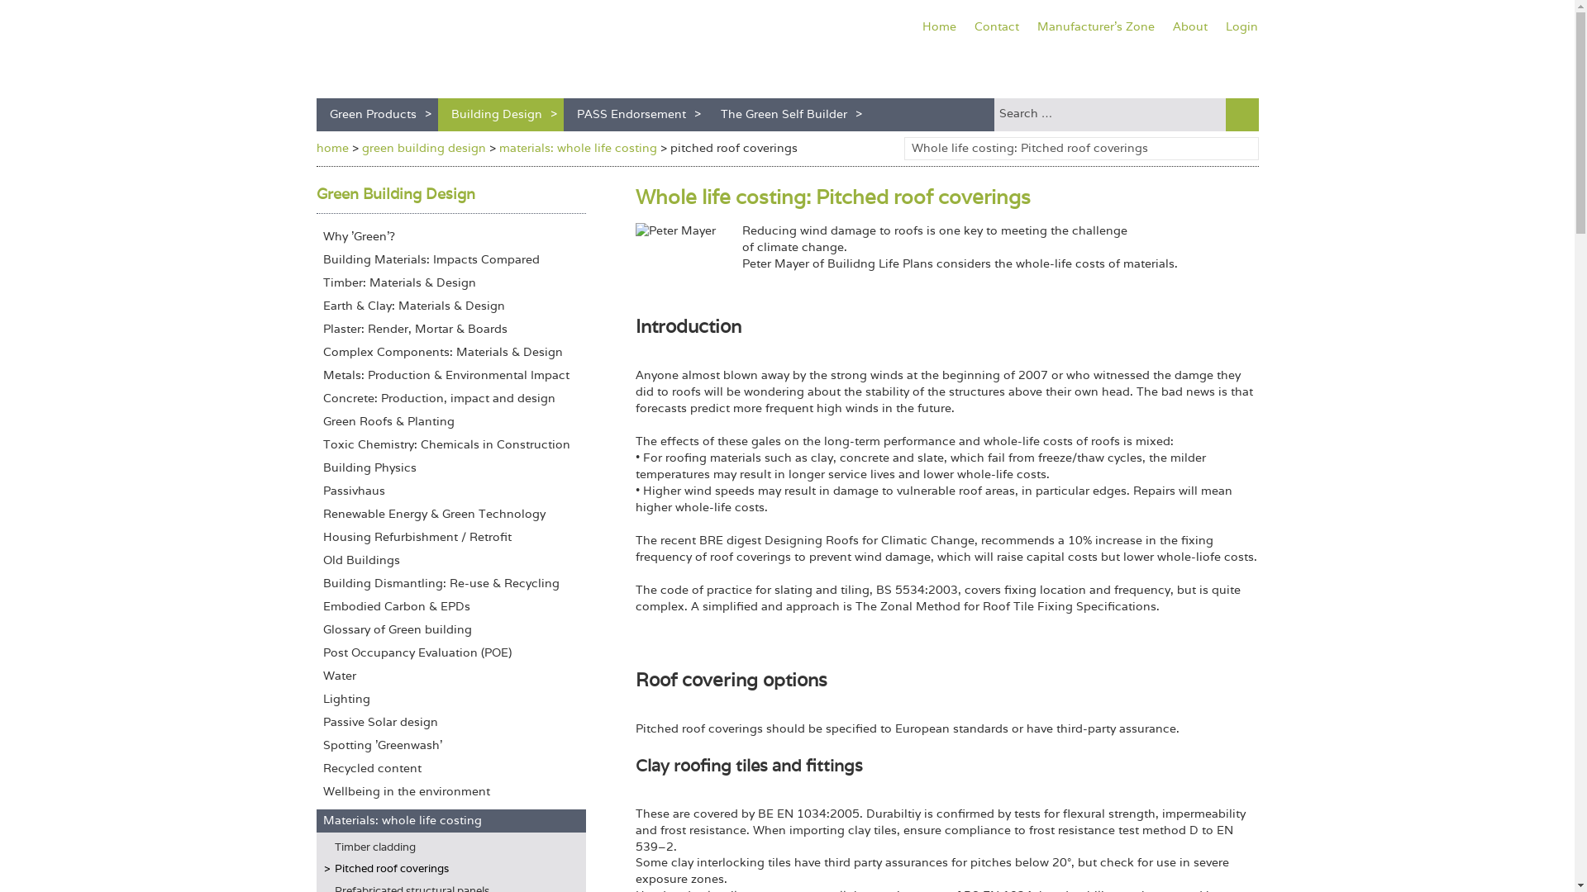  I want to click on Manufacturer's Zone, so click(1096, 28).